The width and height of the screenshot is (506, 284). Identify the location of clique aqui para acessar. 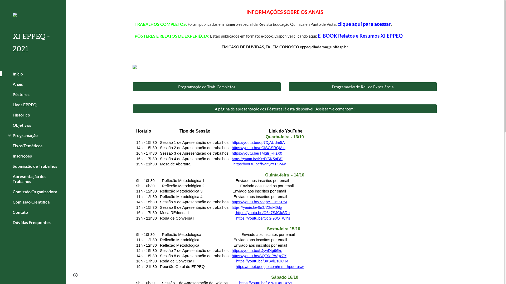
(364, 24).